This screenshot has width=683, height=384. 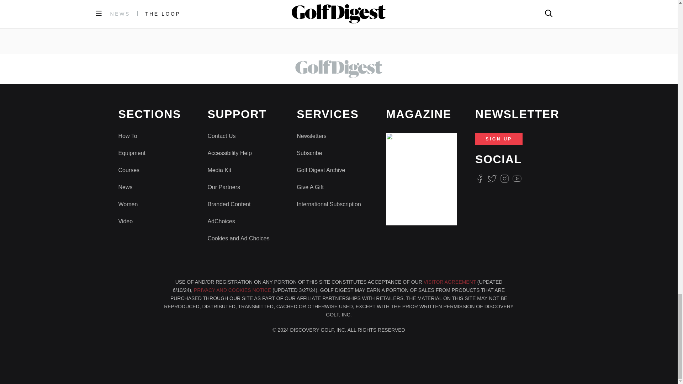 I want to click on Youtube Icon, so click(x=517, y=178).